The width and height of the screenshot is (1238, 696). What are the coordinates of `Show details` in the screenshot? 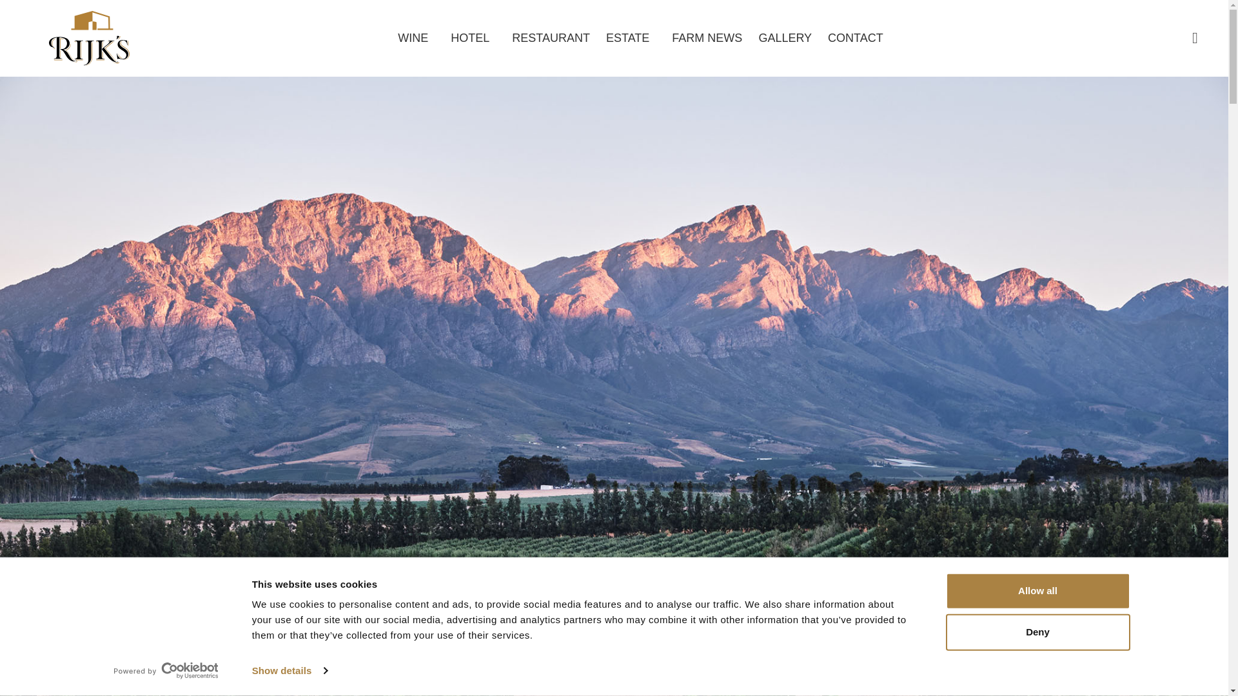 It's located at (289, 671).